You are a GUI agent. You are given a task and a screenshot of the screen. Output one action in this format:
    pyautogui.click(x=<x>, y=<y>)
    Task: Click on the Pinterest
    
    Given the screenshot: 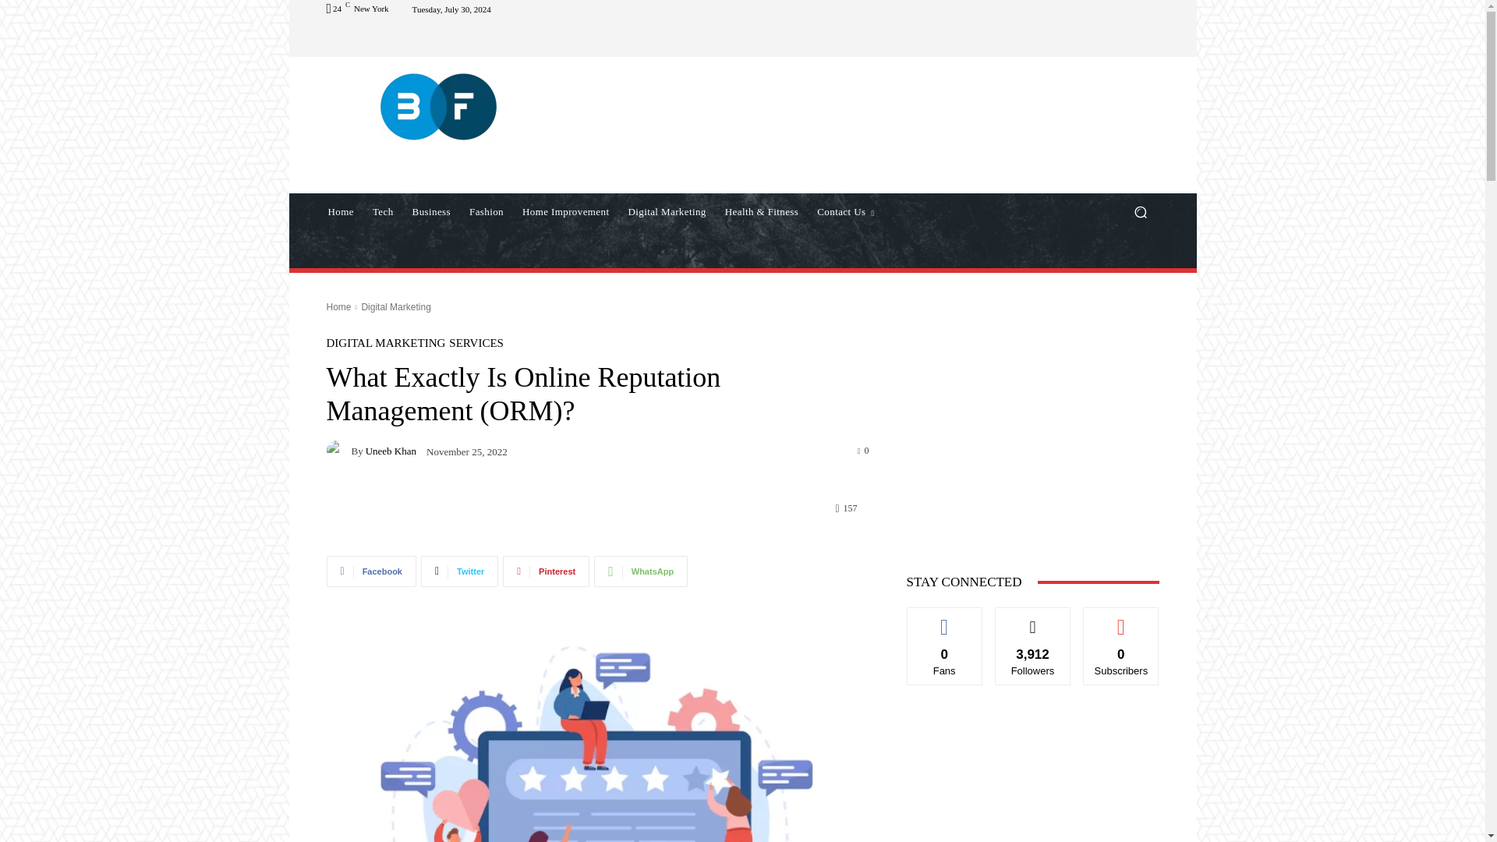 What is the action you would take?
    pyautogui.click(x=546, y=571)
    